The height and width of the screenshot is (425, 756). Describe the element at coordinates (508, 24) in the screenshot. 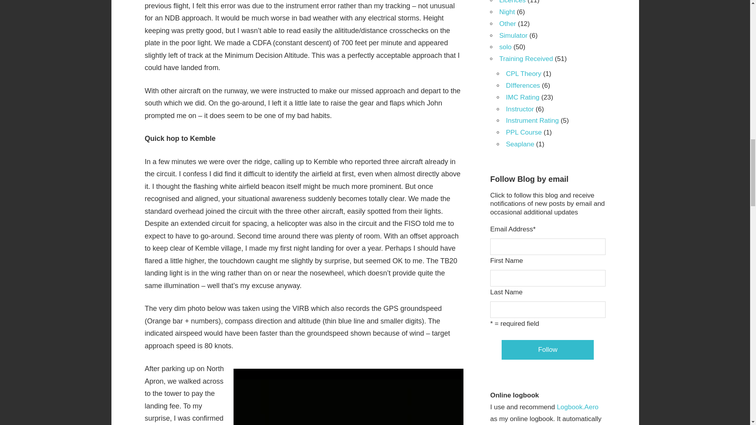

I see `Other` at that location.